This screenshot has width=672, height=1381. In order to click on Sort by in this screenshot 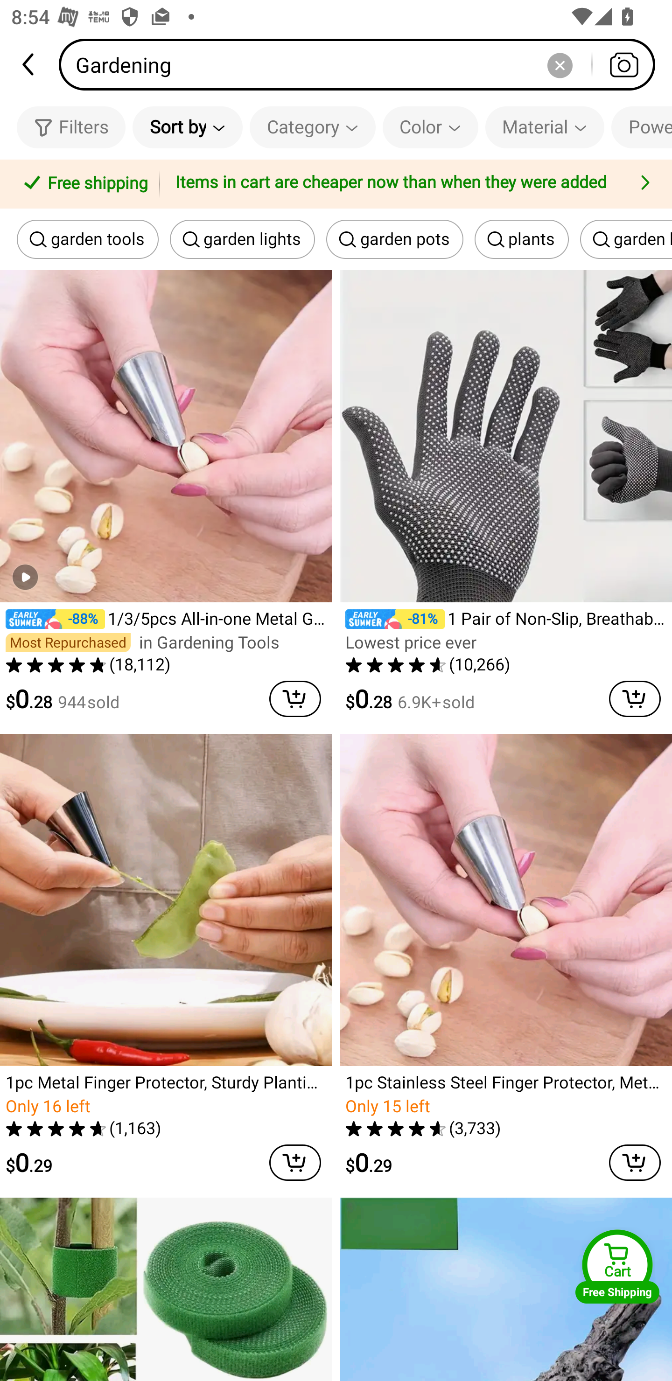, I will do `click(187, 127)`.